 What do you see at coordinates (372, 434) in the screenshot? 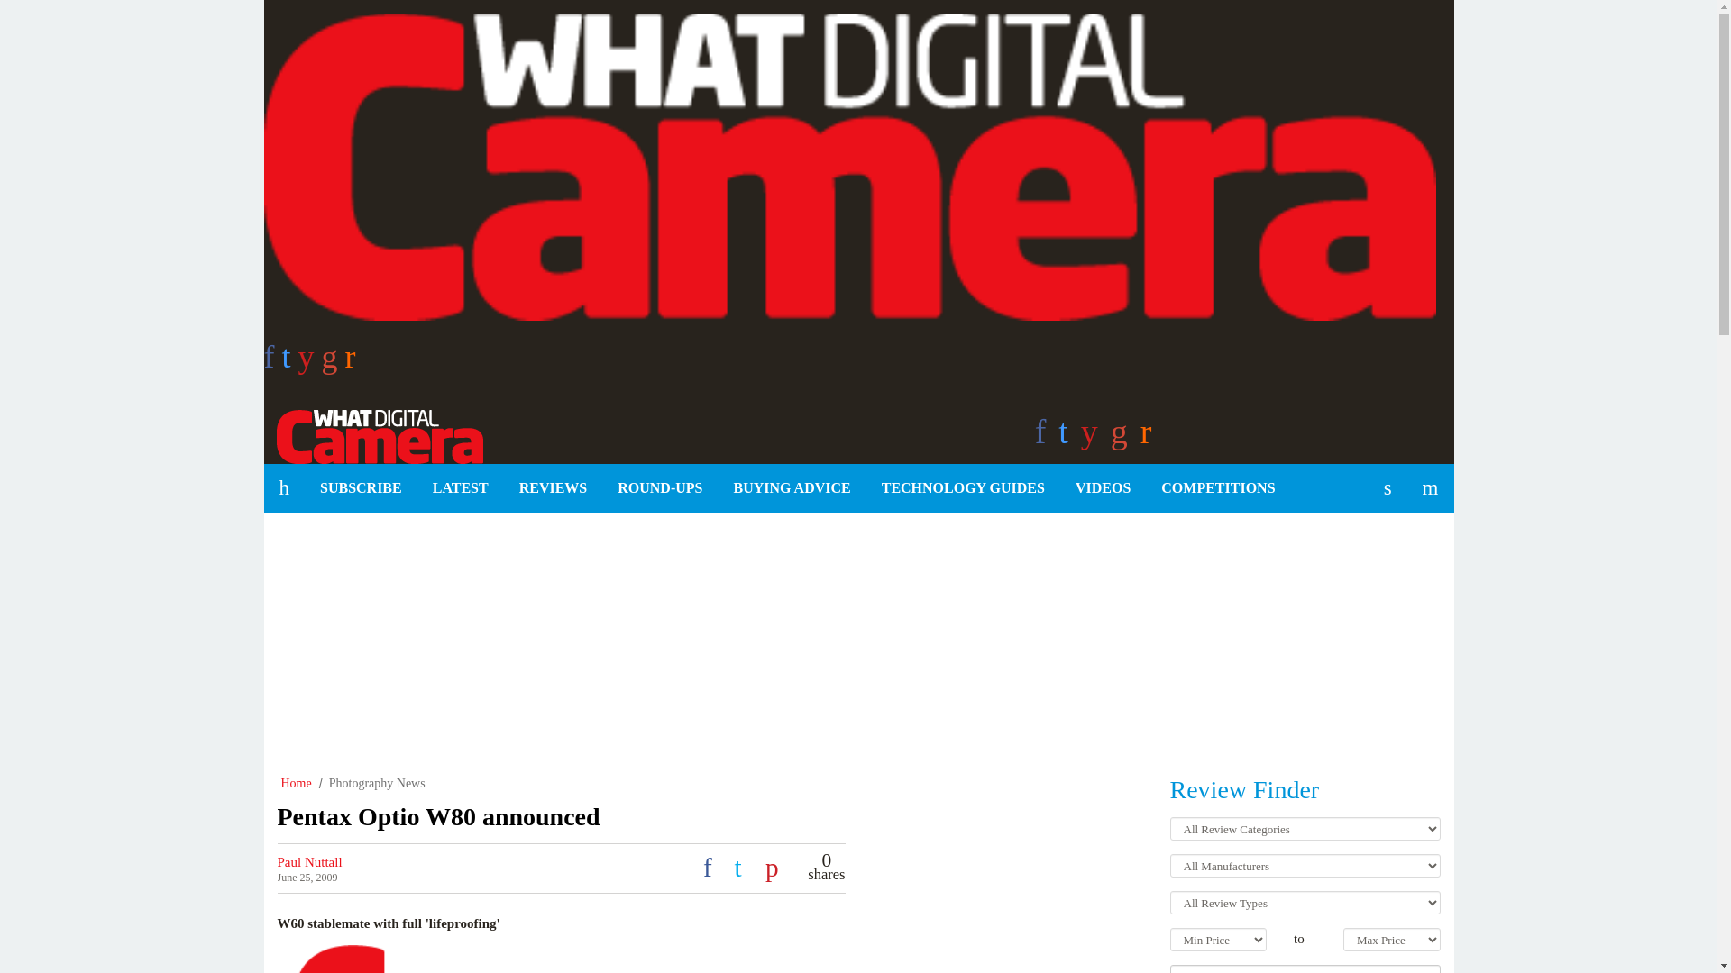
I see `What Digital Camera` at bounding box center [372, 434].